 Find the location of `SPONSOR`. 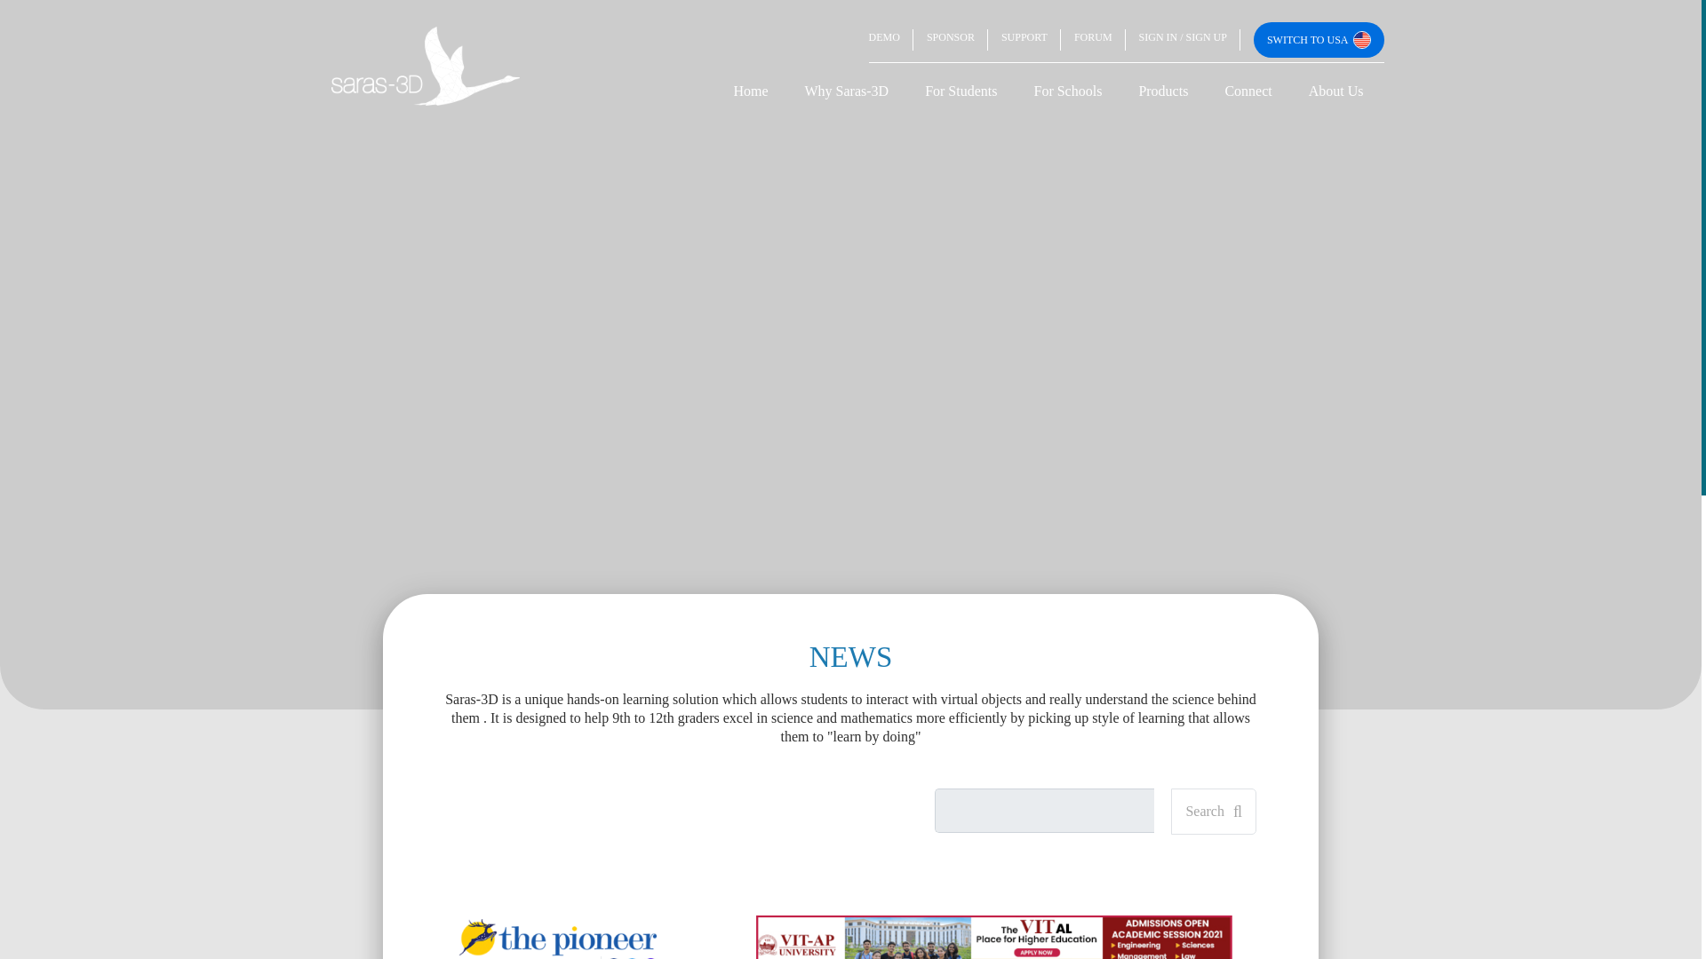

SPONSOR is located at coordinates (950, 39).